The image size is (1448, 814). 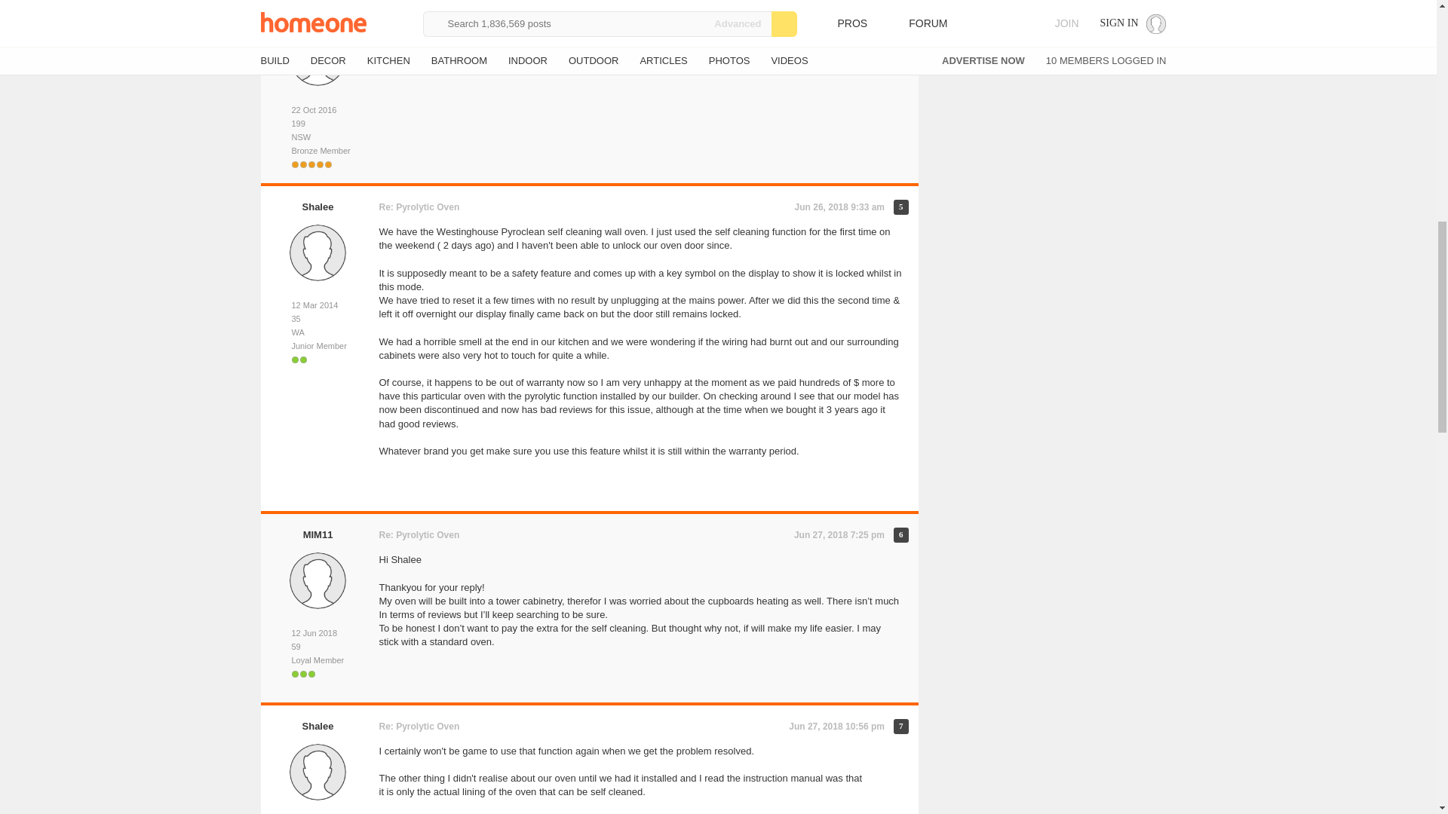 I want to click on Joined, so click(x=318, y=110).